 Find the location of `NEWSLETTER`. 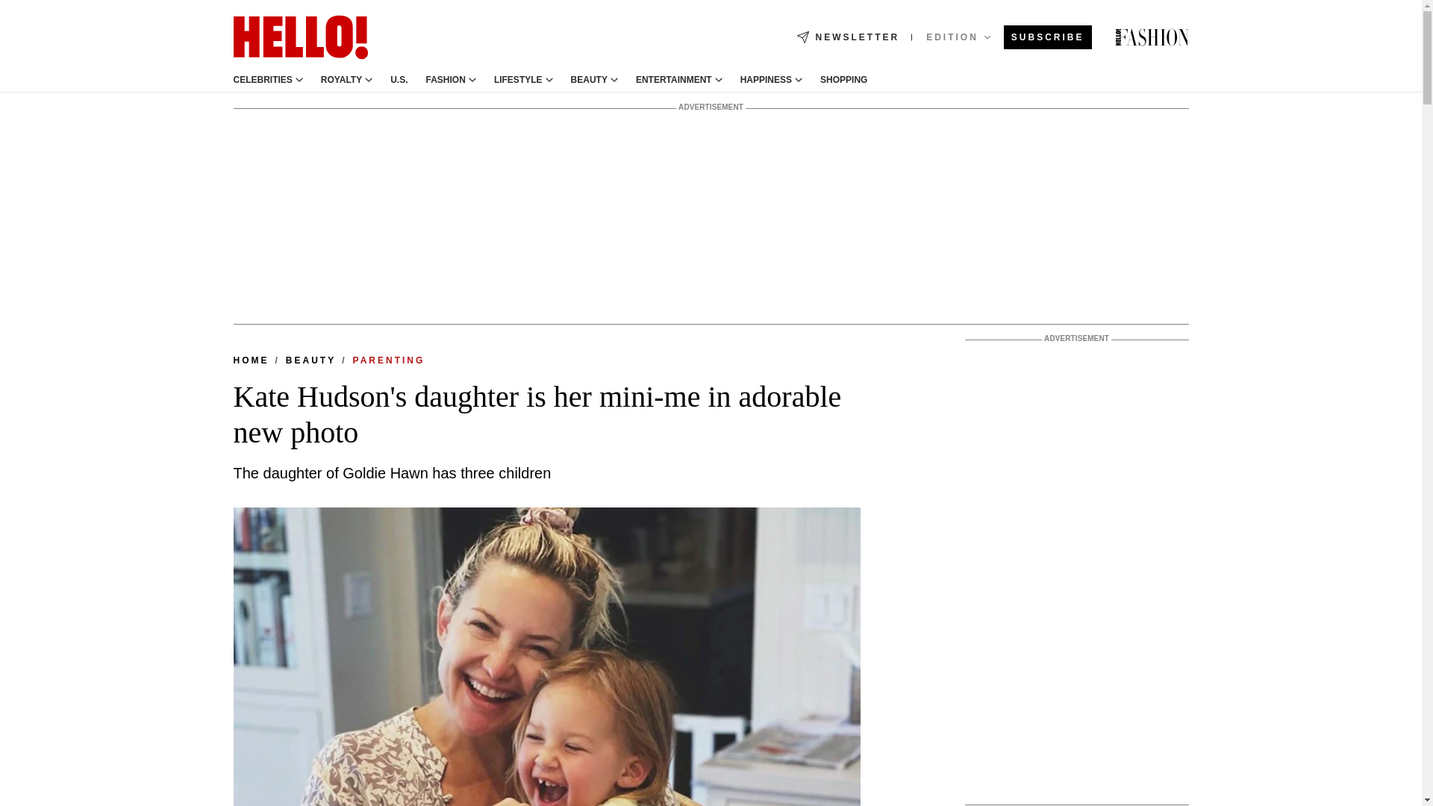

NEWSLETTER is located at coordinates (848, 37).